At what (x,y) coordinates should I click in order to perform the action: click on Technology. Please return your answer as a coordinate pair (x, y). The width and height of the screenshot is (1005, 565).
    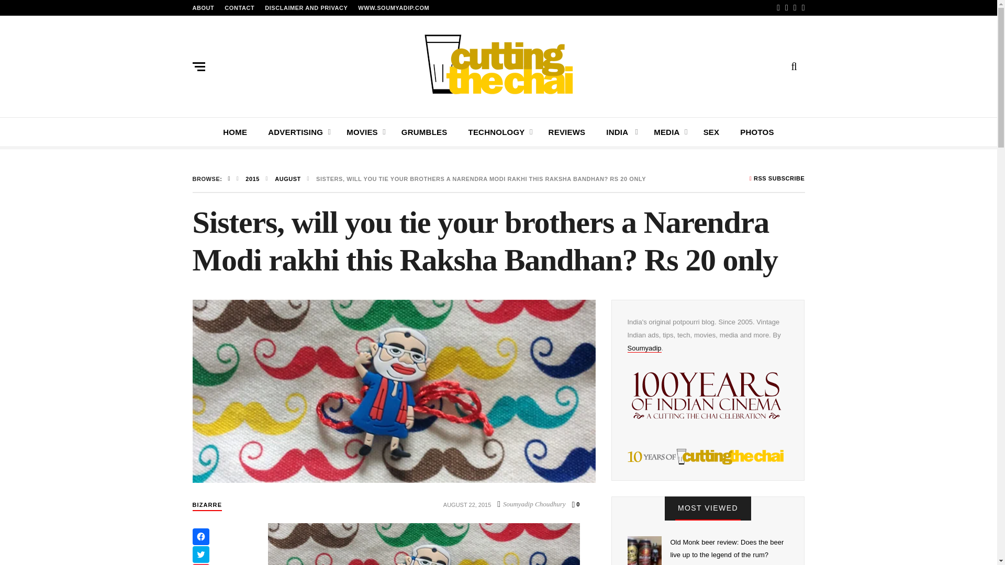
    Looking at the image, I should click on (500, 132).